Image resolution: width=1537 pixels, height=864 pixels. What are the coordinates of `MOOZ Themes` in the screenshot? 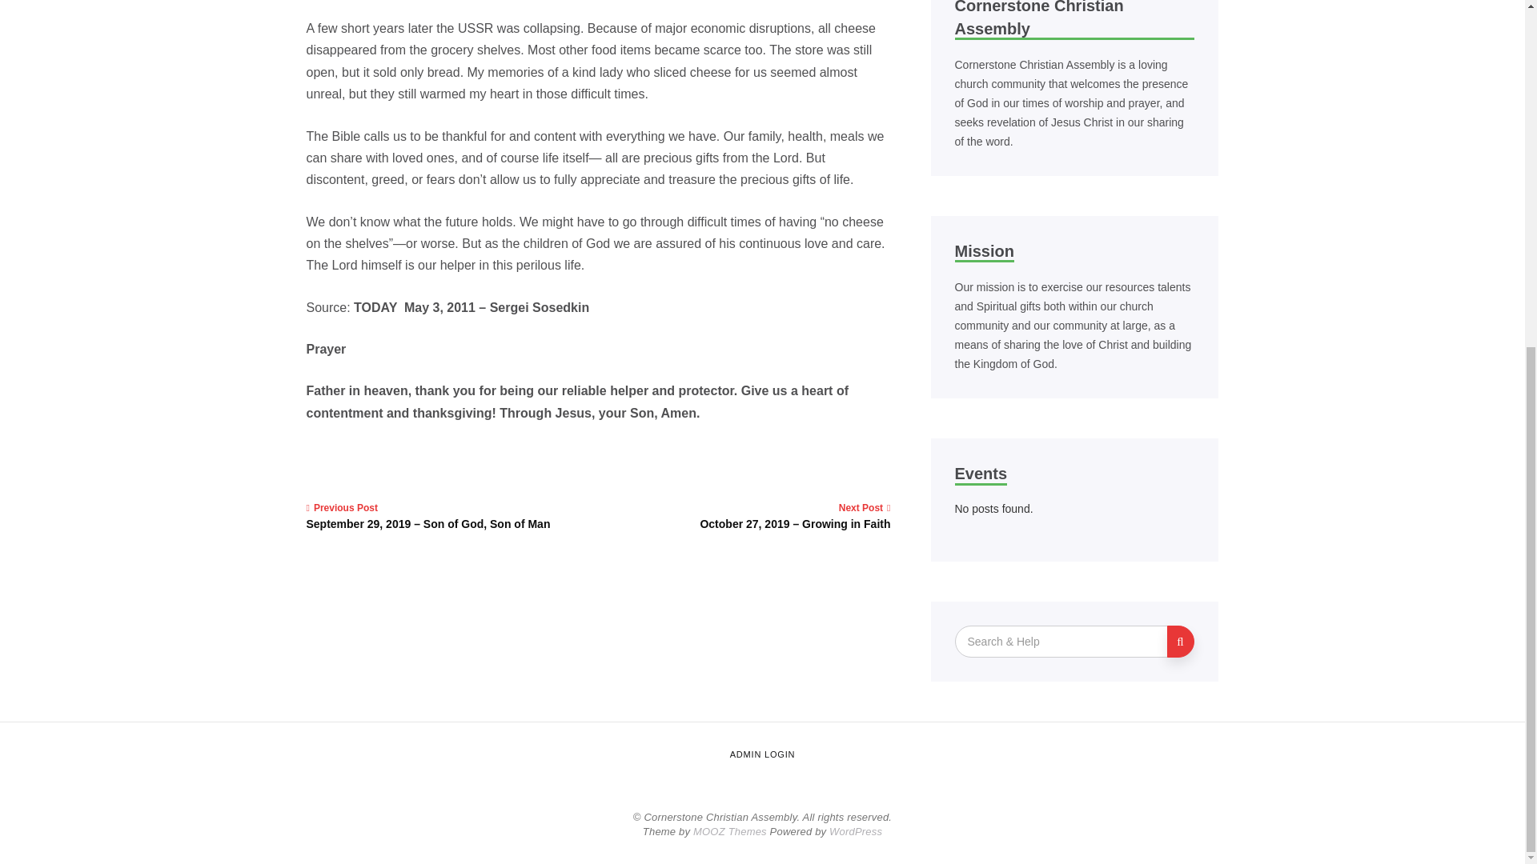 It's located at (730, 831).